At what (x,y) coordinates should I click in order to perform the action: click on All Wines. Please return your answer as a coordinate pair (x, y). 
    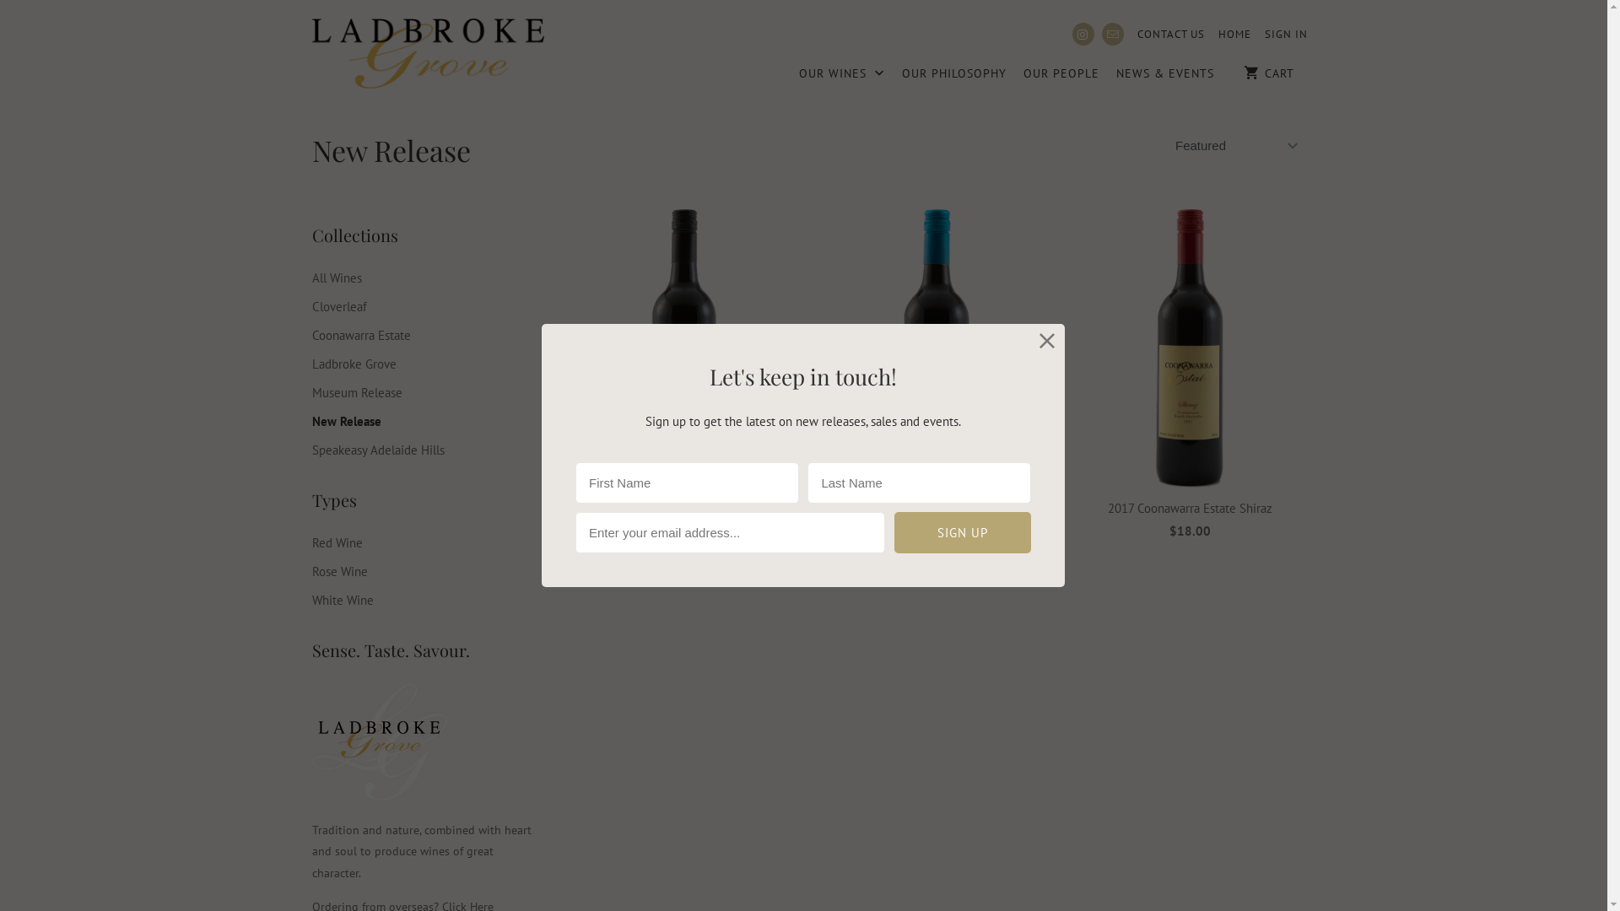
    Looking at the image, I should click on (337, 278).